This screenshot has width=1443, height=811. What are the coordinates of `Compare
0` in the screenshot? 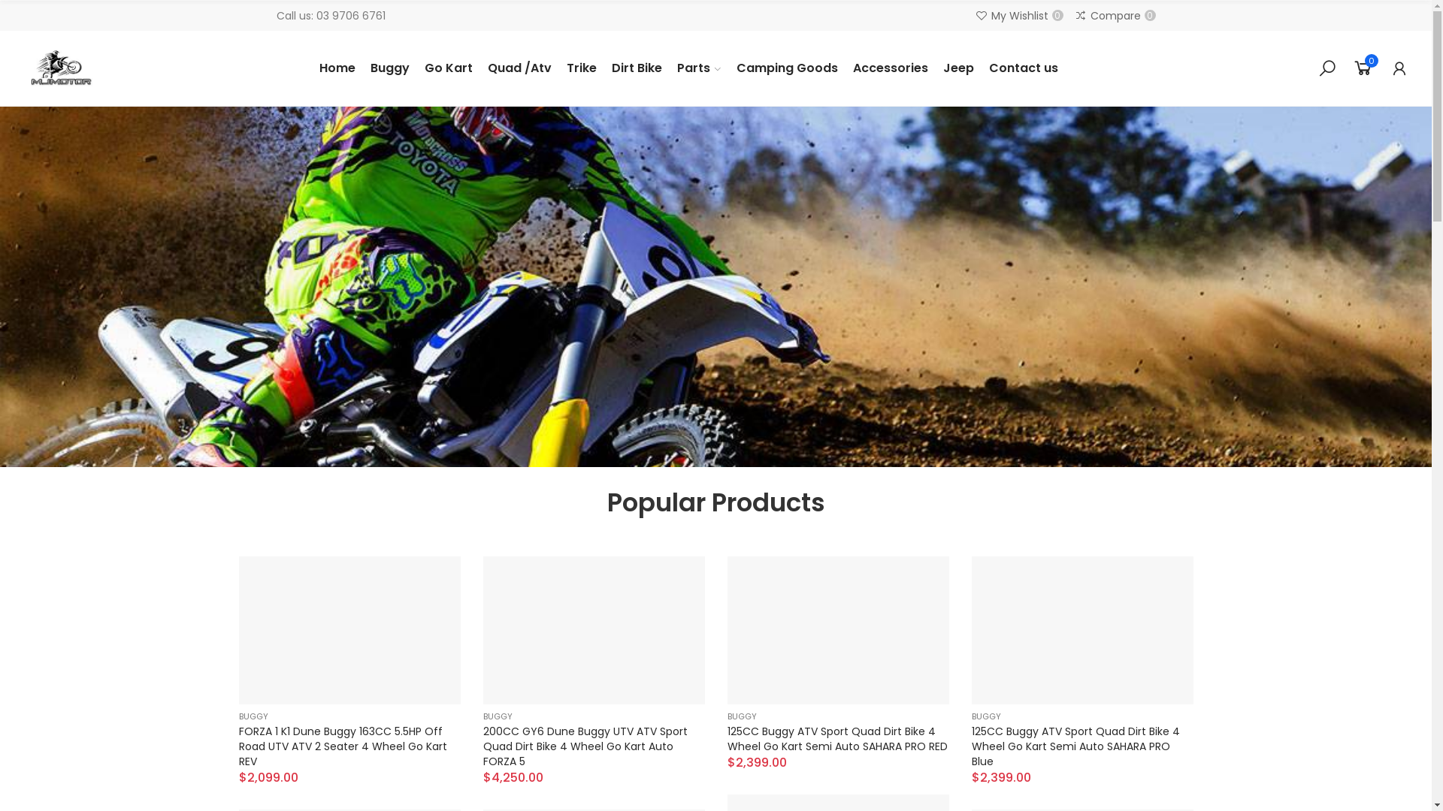 It's located at (1115, 16).